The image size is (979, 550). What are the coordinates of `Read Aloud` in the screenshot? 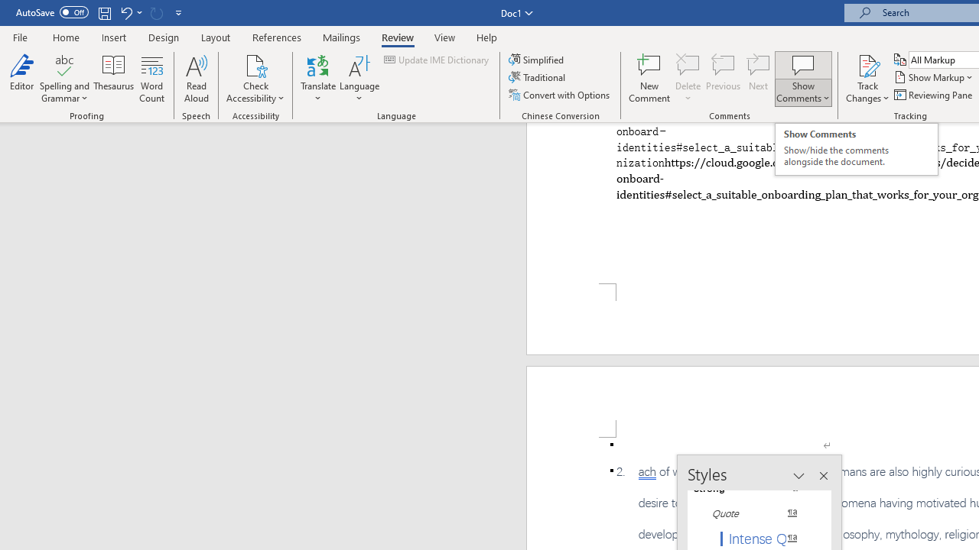 It's located at (196, 78).